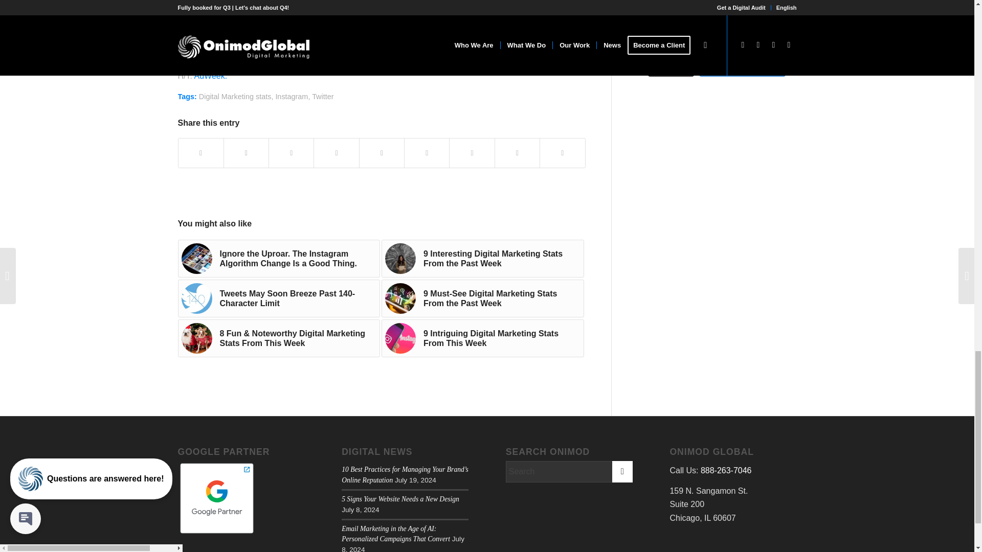 Image resolution: width=982 pixels, height=552 pixels. What do you see at coordinates (292, 96) in the screenshot?
I see `Instagram` at bounding box center [292, 96].